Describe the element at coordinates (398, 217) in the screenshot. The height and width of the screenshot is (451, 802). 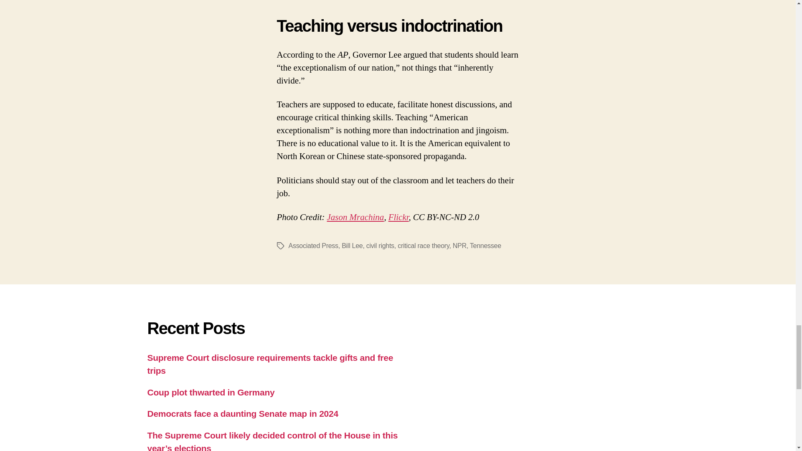
I see `Flickr` at that location.